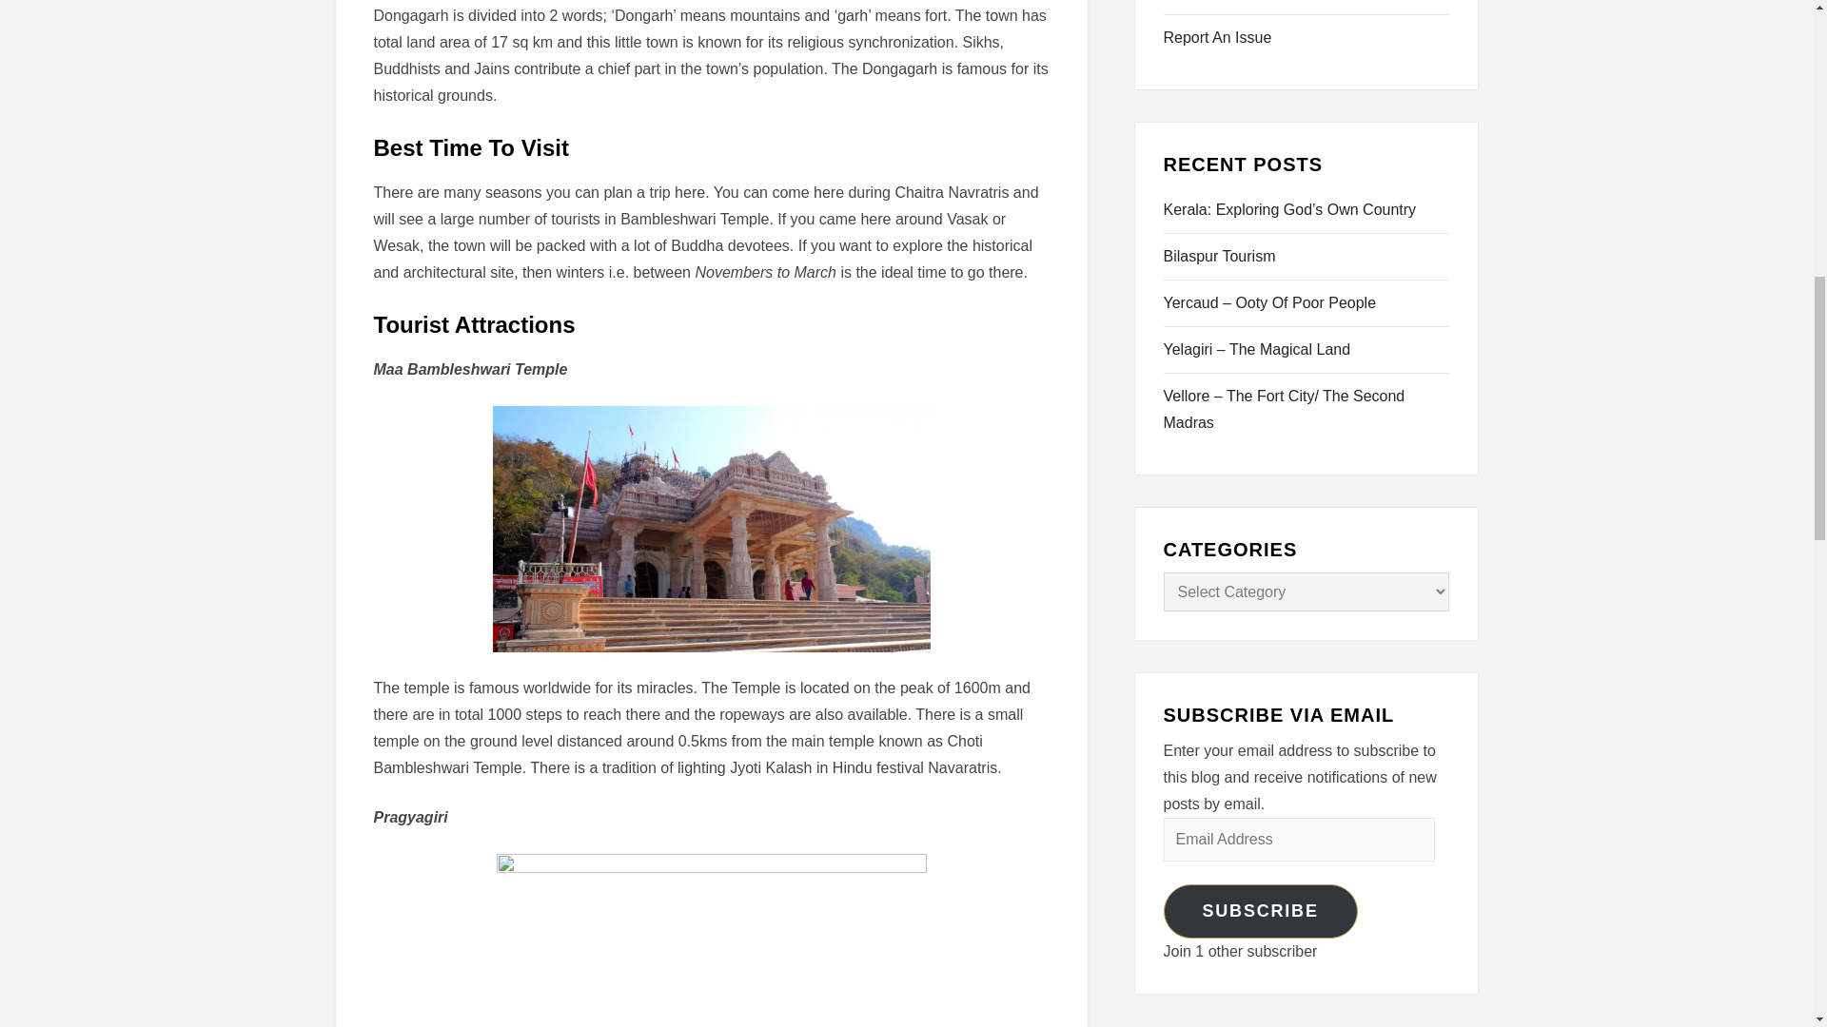  Describe the element at coordinates (1218, 257) in the screenshot. I see `Bilaspur Tourism` at that location.